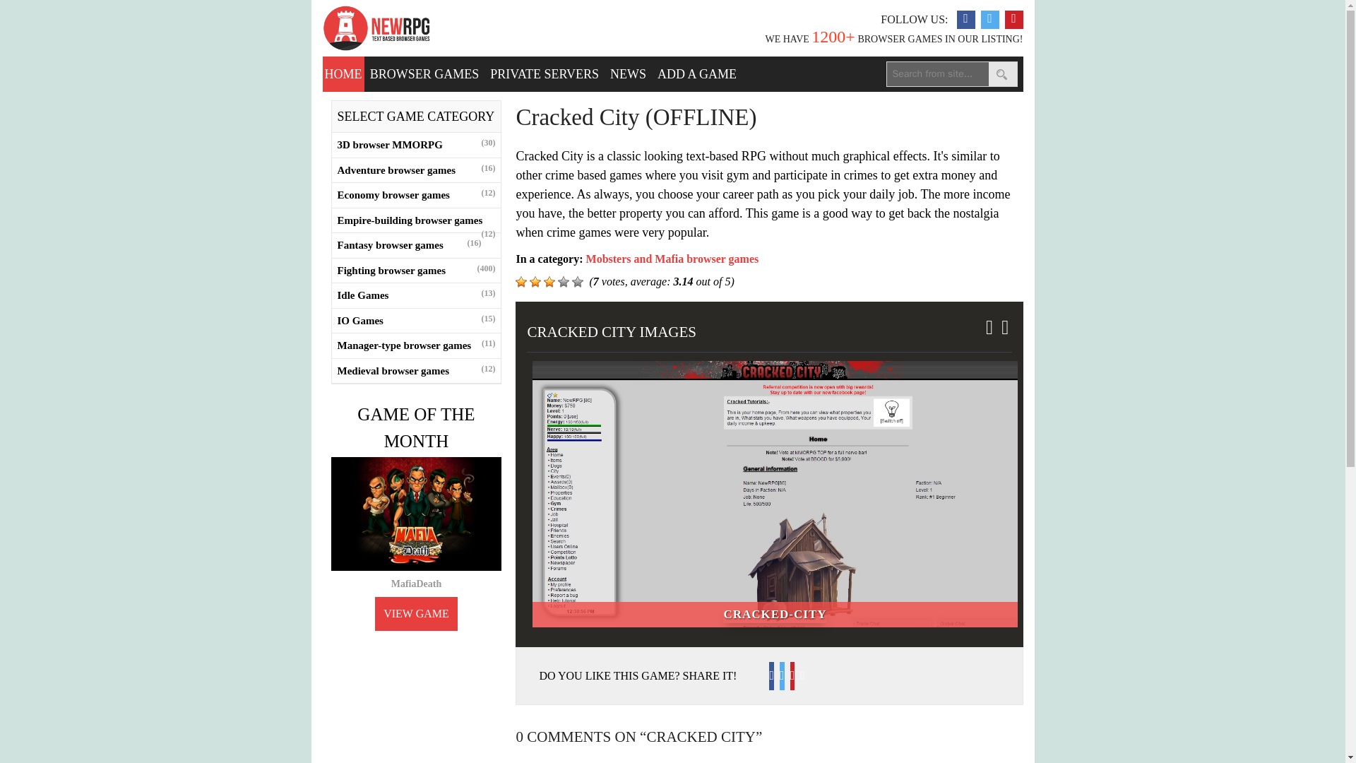 This screenshot has height=763, width=1356. What do you see at coordinates (629, 73) in the screenshot?
I see `NEWS` at bounding box center [629, 73].